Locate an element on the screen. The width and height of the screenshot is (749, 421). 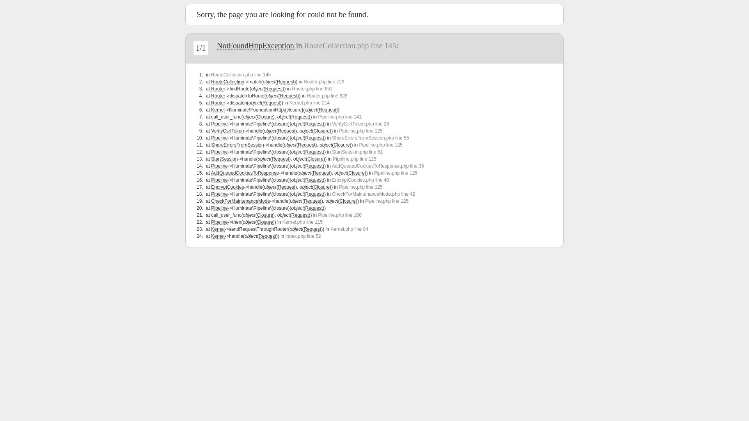
ShareErrorsFromSession.php line 55 is located at coordinates (371, 138).